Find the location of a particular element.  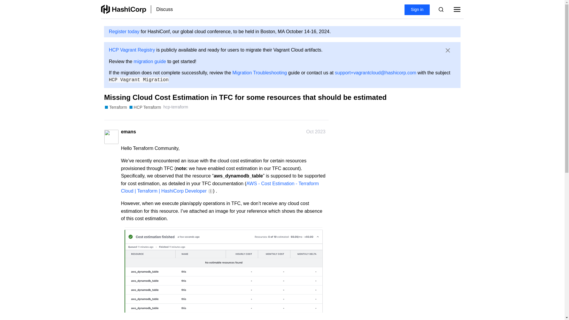

migration guide is located at coordinates (150, 61).